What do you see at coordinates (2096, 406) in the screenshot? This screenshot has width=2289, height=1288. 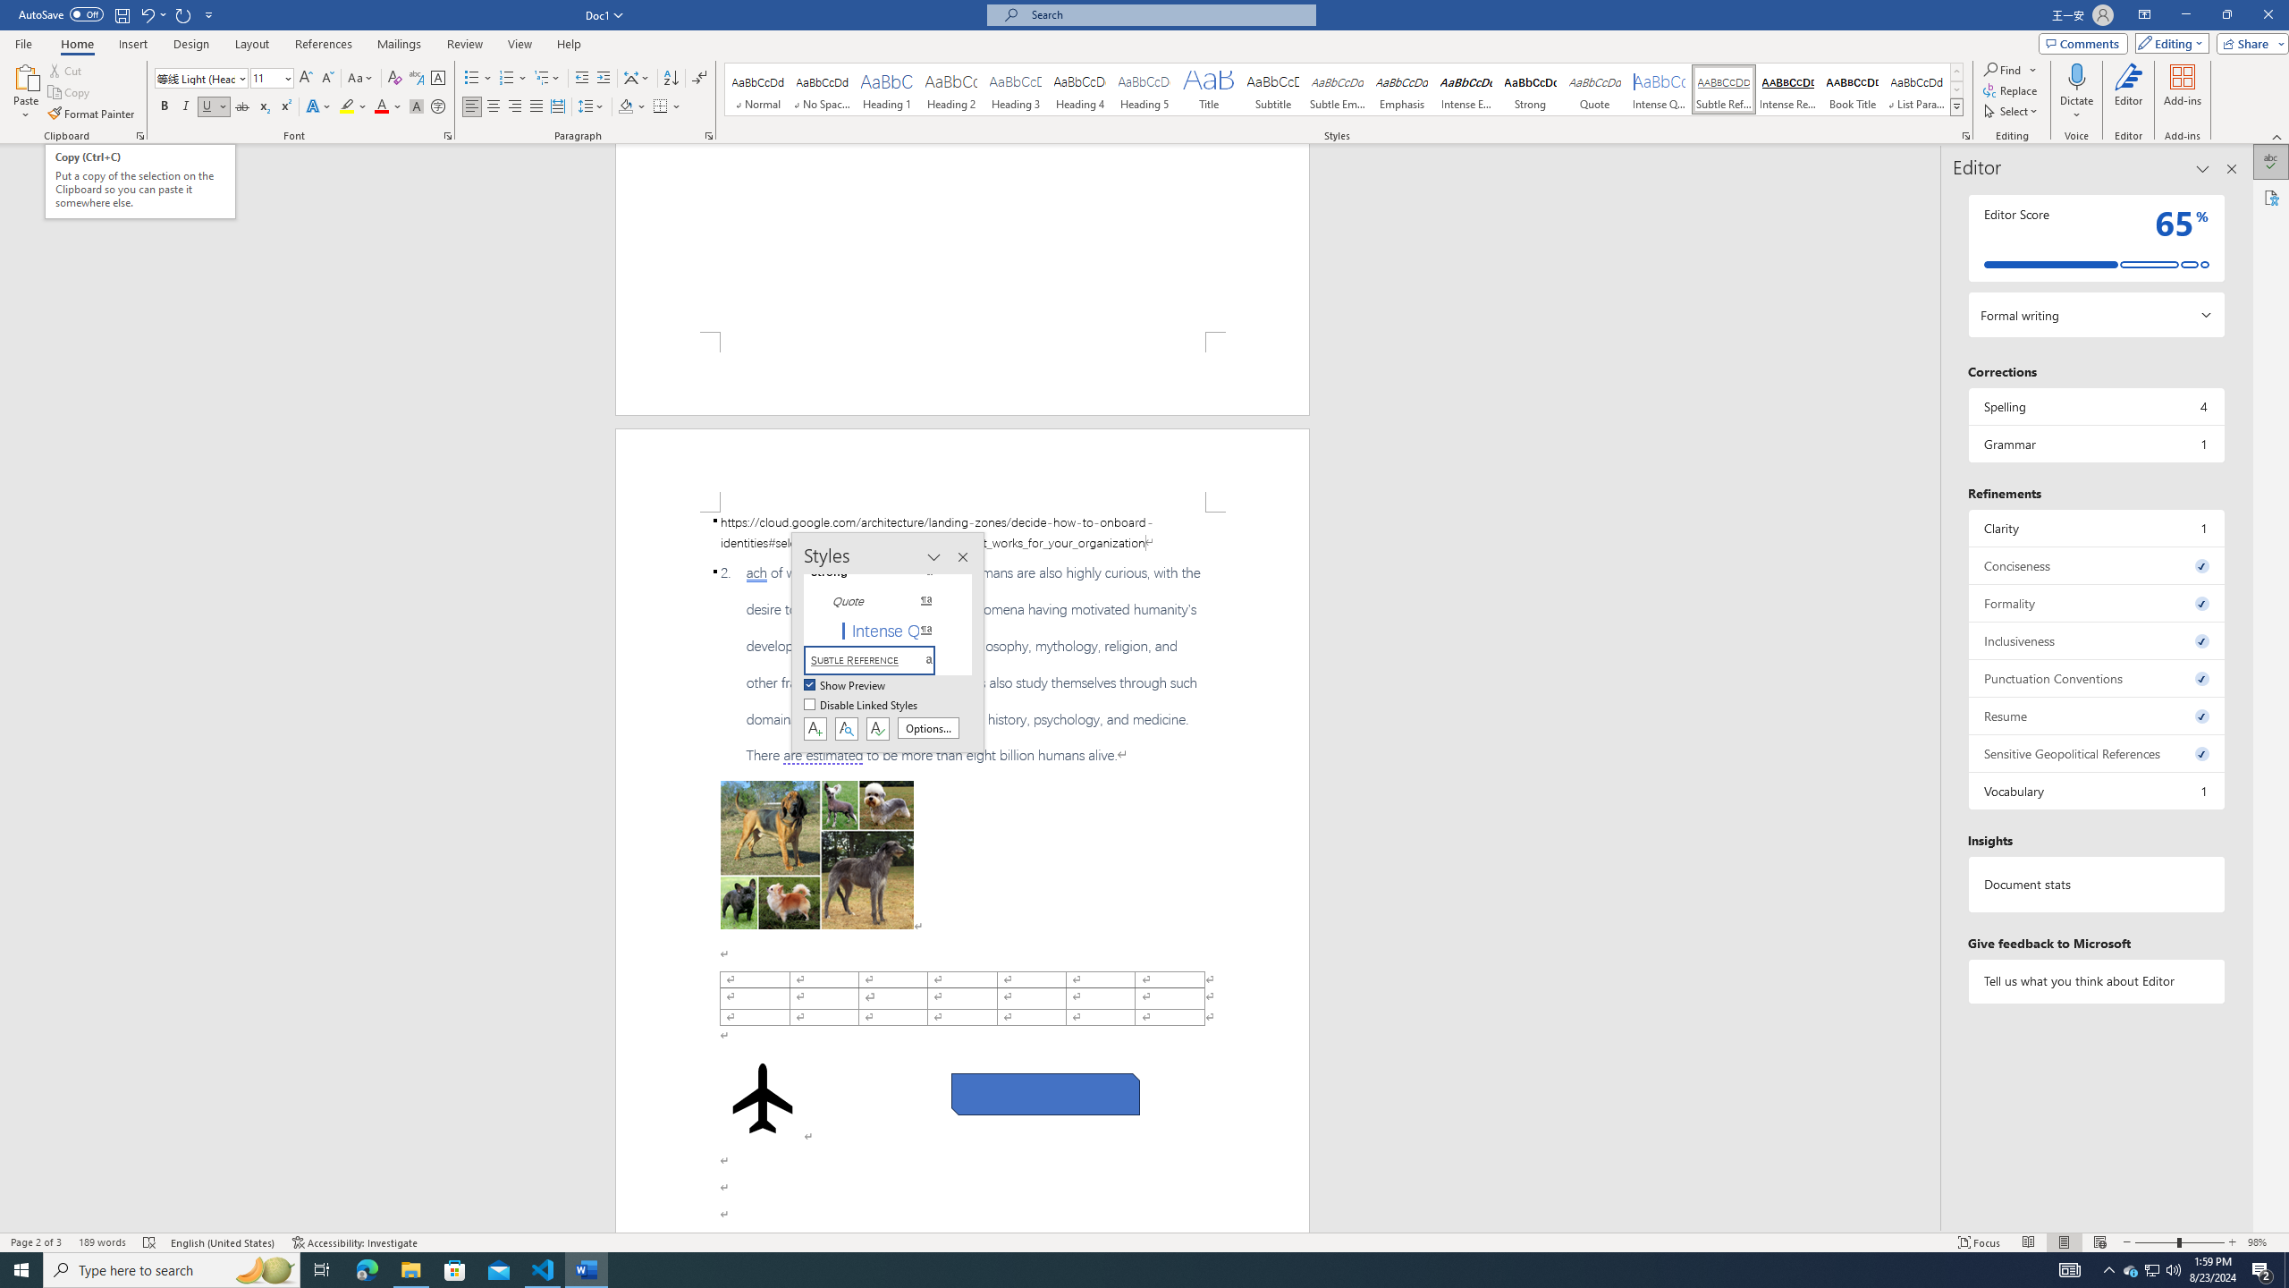 I see `Spelling, 4 issues. Press space or enter to review items.` at bounding box center [2096, 406].